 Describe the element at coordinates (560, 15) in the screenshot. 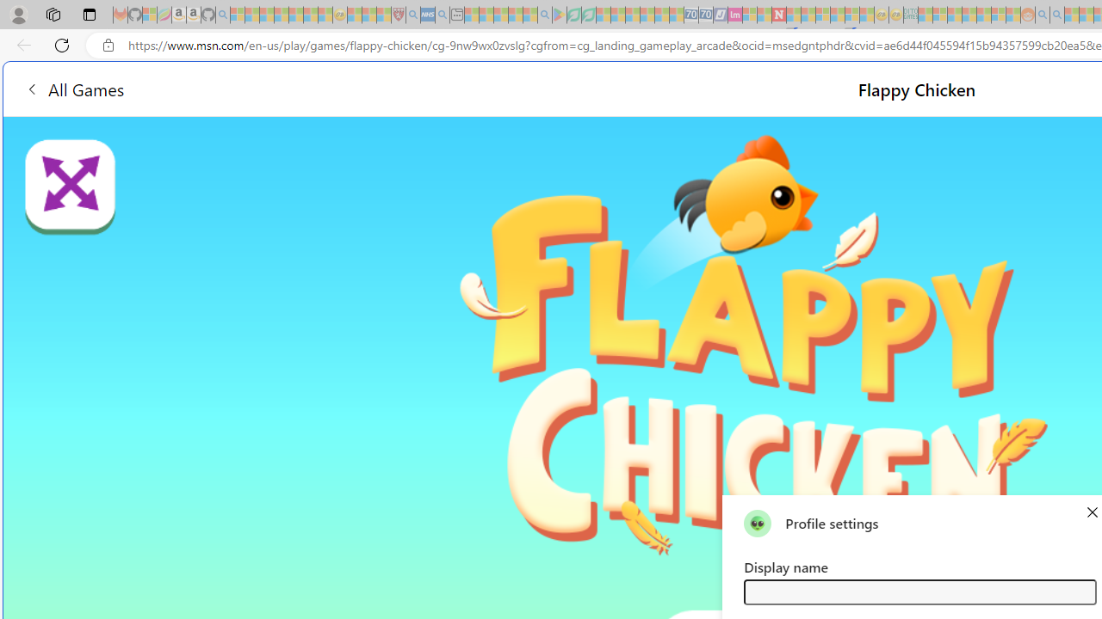

I see `Bluey: Let's Play! - Apps on Google Play - Sleeping` at that location.